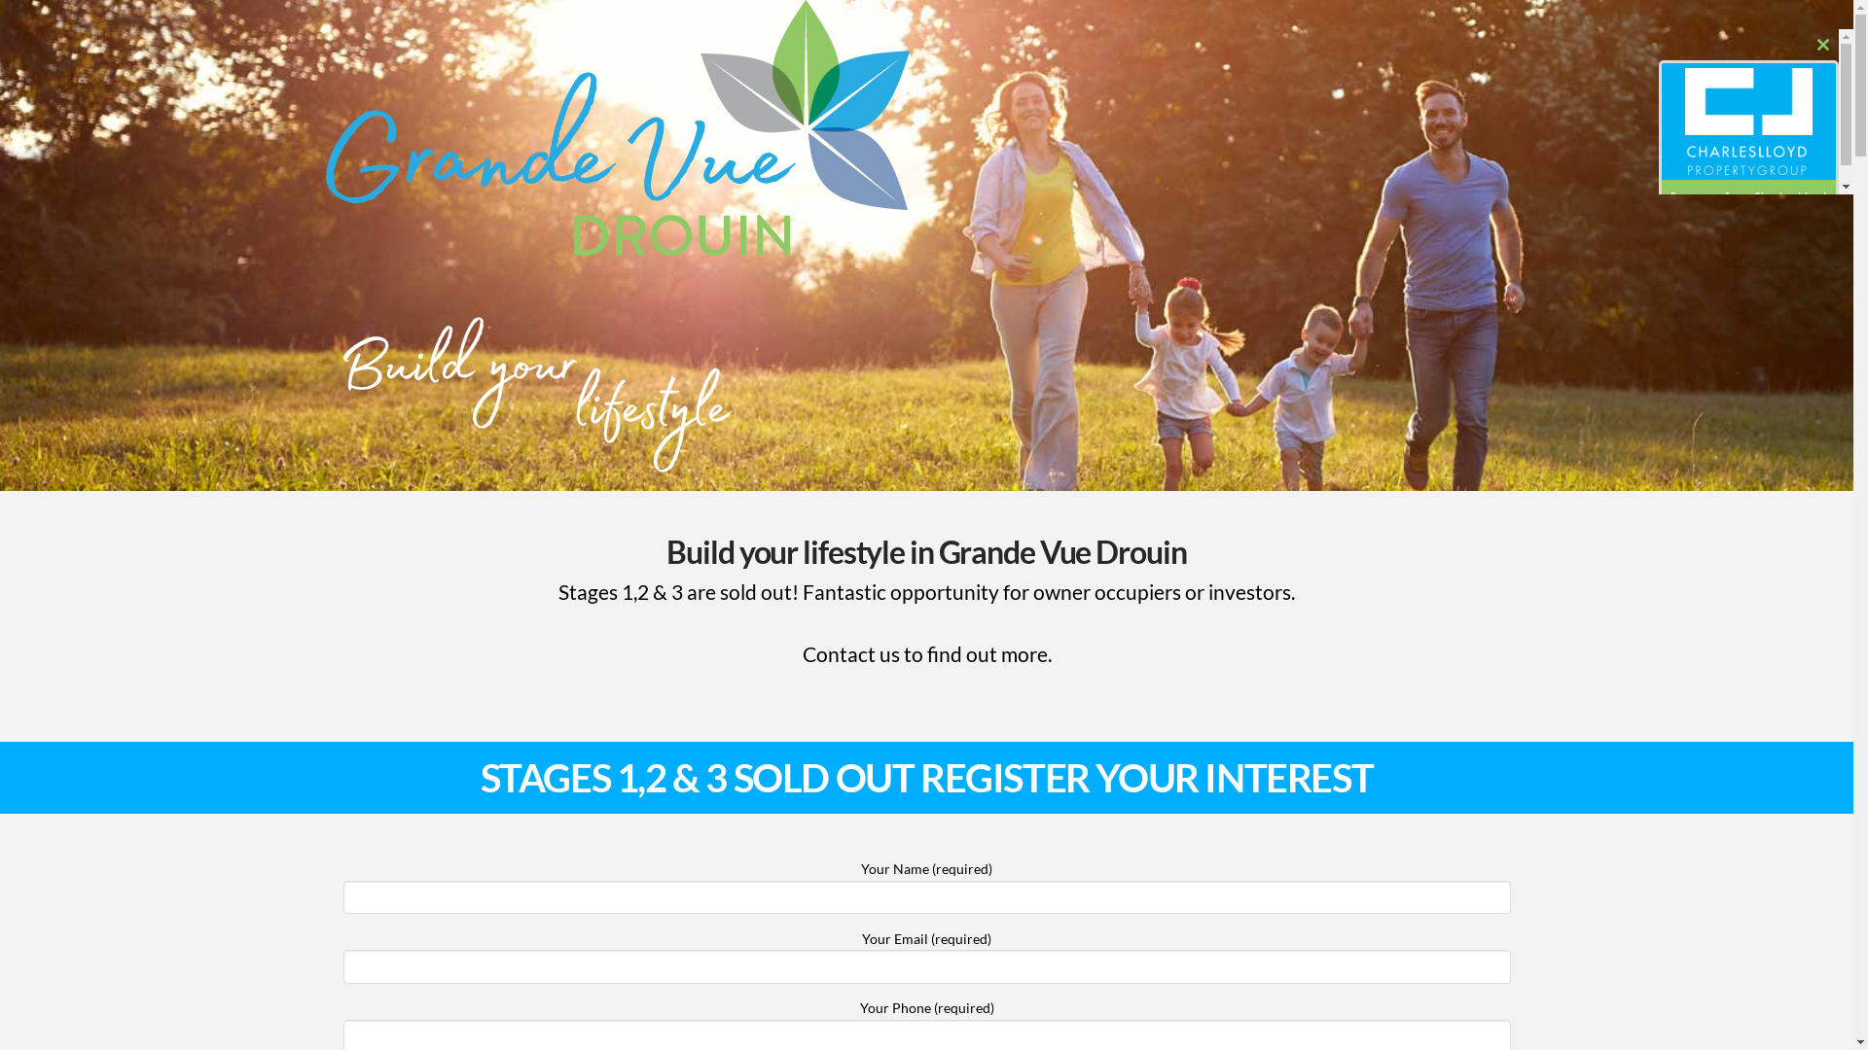 This screenshot has width=1868, height=1050. I want to click on See more from Charles Lloyd, so click(1749, 195).